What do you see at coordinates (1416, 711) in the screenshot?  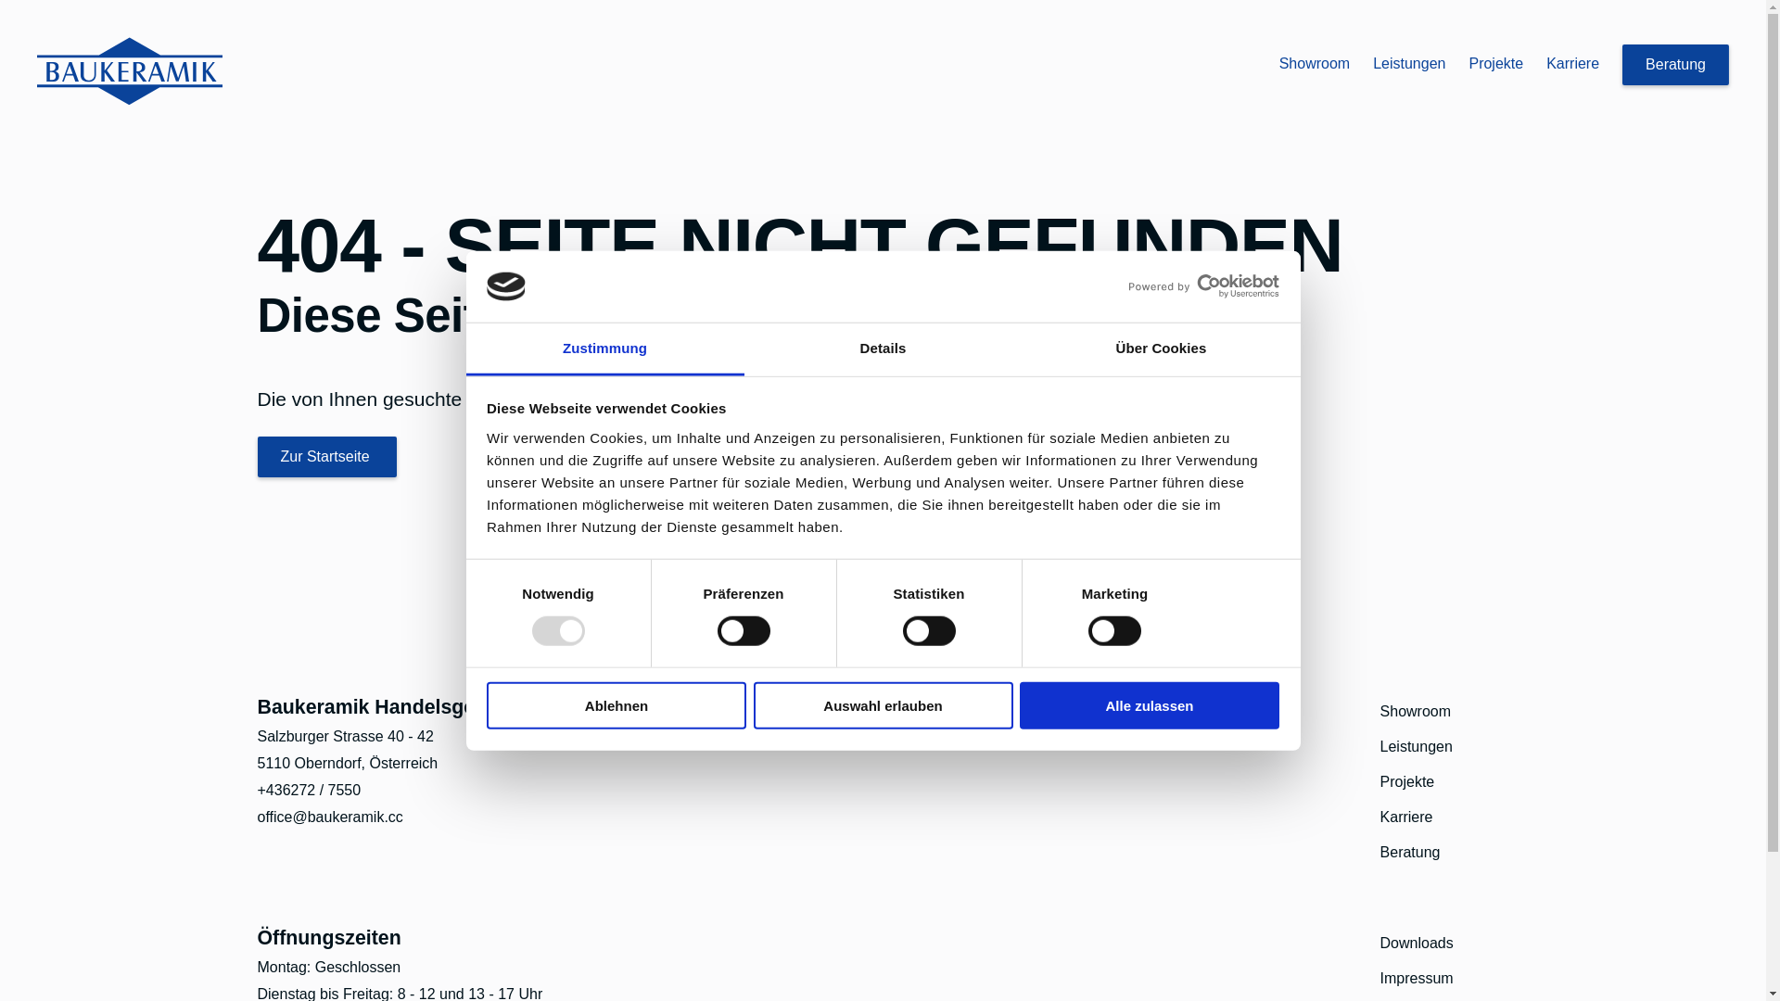 I see `Showroom` at bounding box center [1416, 711].